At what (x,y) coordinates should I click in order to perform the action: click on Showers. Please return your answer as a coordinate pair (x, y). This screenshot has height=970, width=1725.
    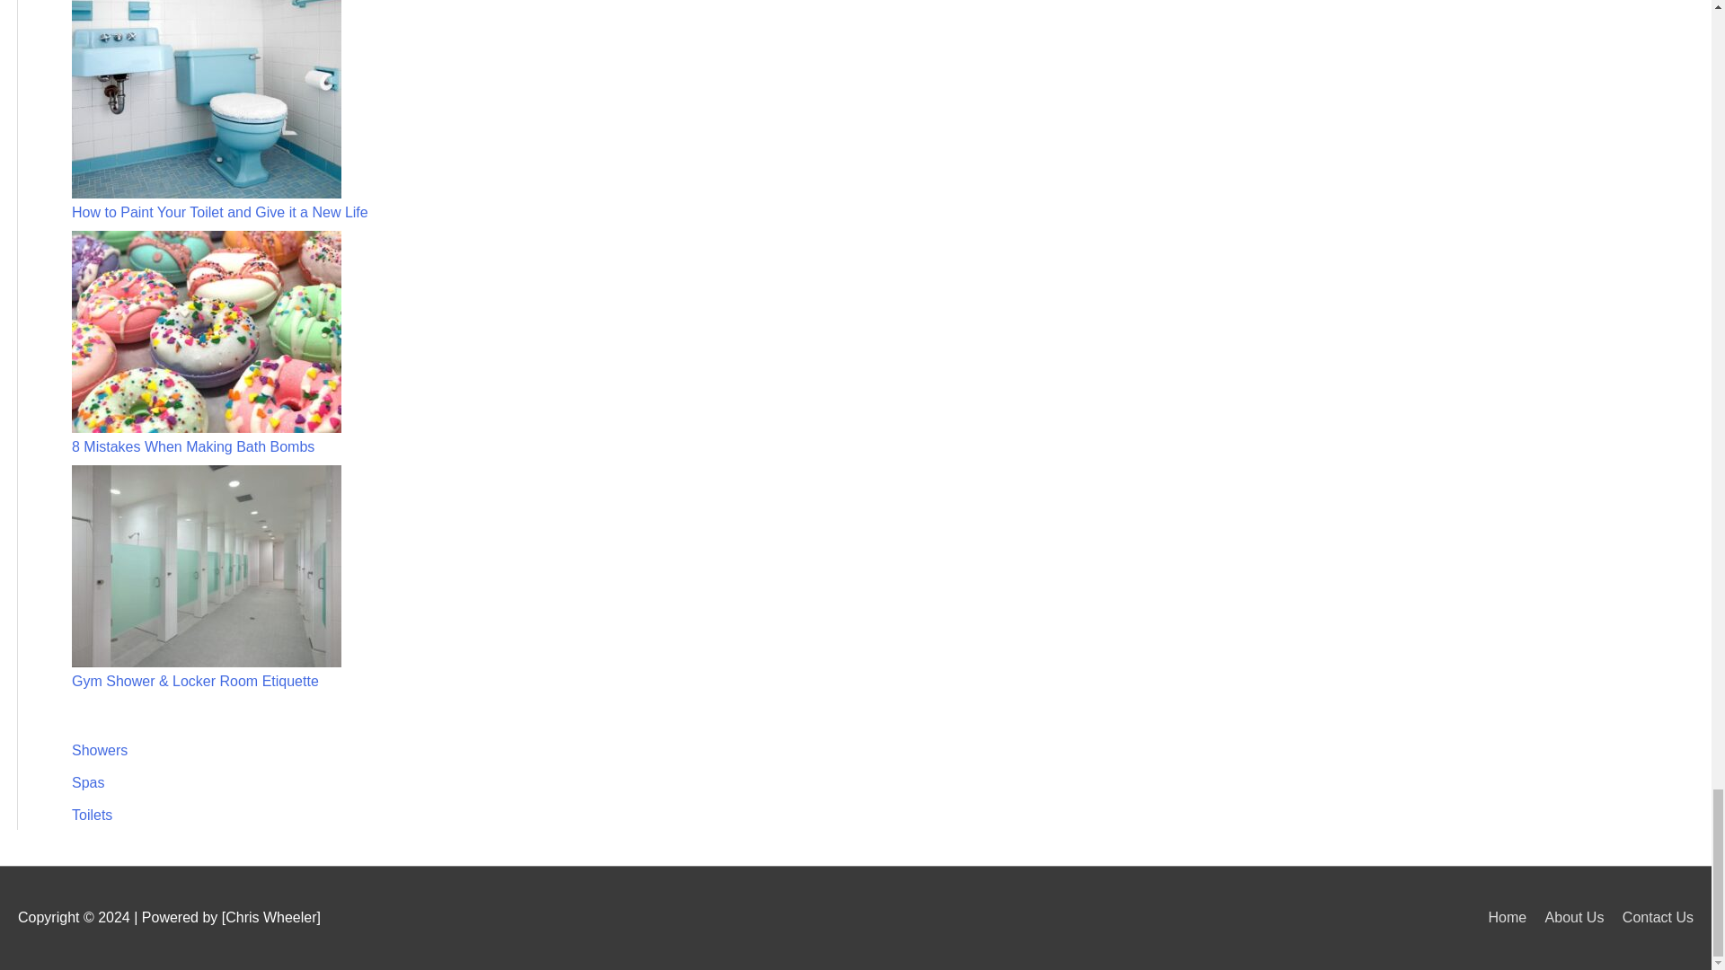
    Looking at the image, I should click on (100, 750).